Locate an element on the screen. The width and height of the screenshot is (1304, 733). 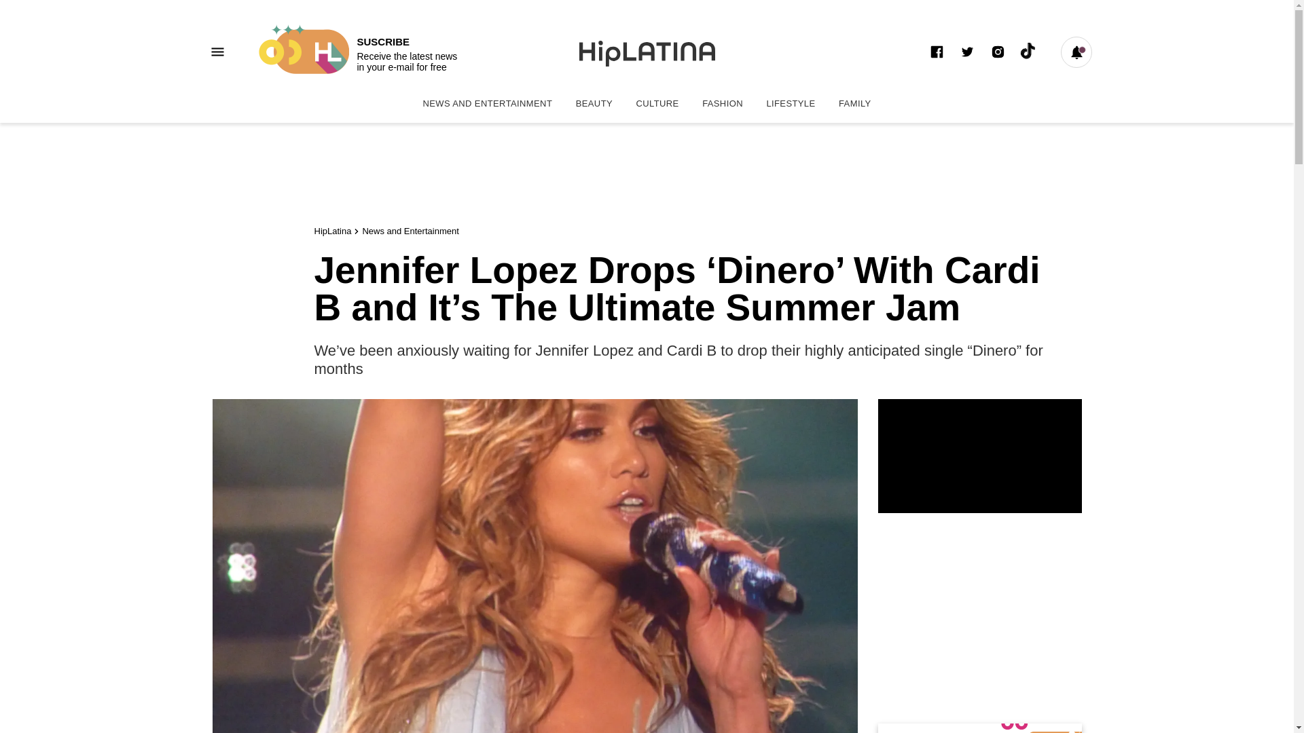
Family is located at coordinates (854, 103).